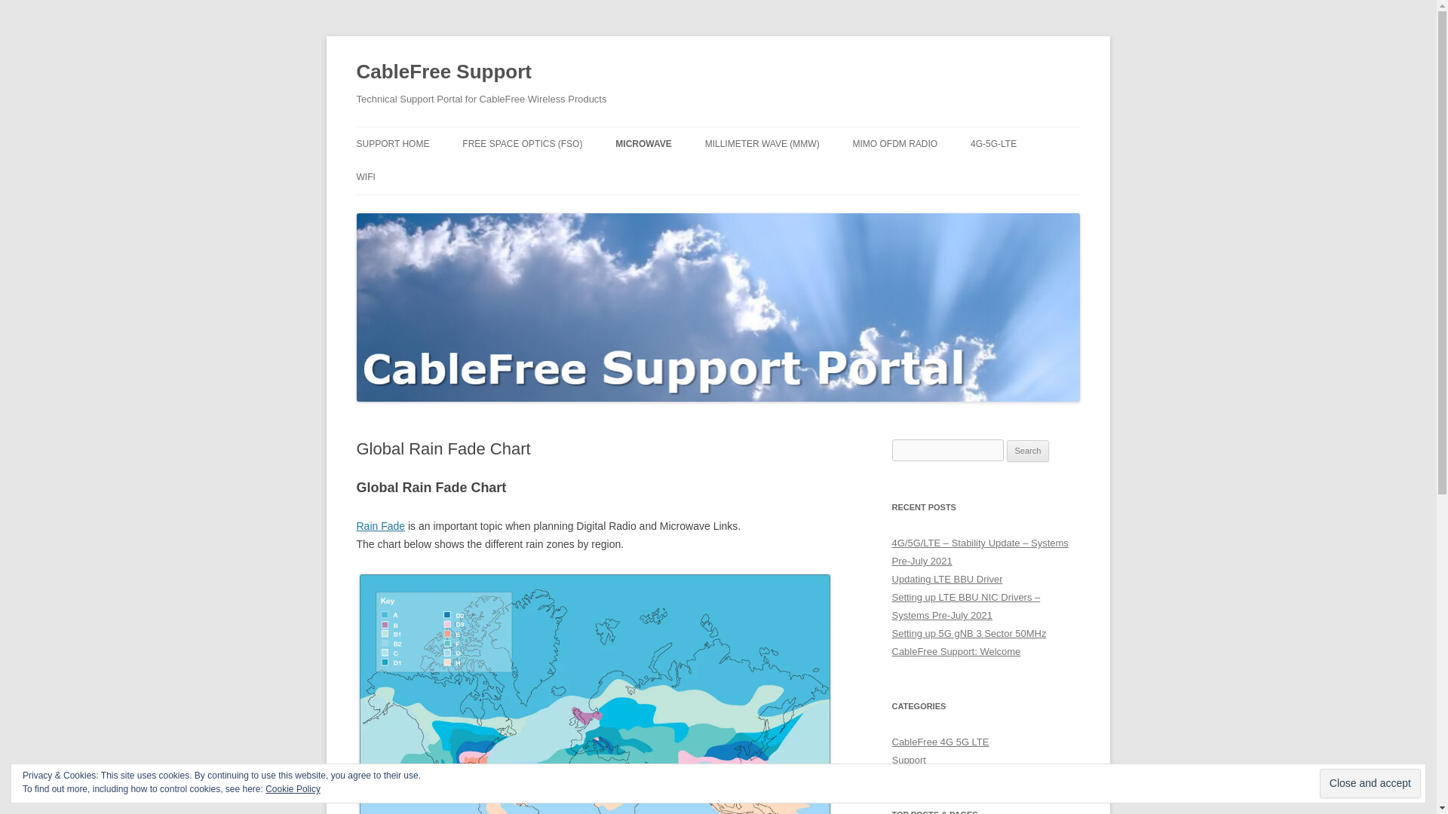 The image size is (1448, 814). I want to click on Close and accept, so click(1370, 783).